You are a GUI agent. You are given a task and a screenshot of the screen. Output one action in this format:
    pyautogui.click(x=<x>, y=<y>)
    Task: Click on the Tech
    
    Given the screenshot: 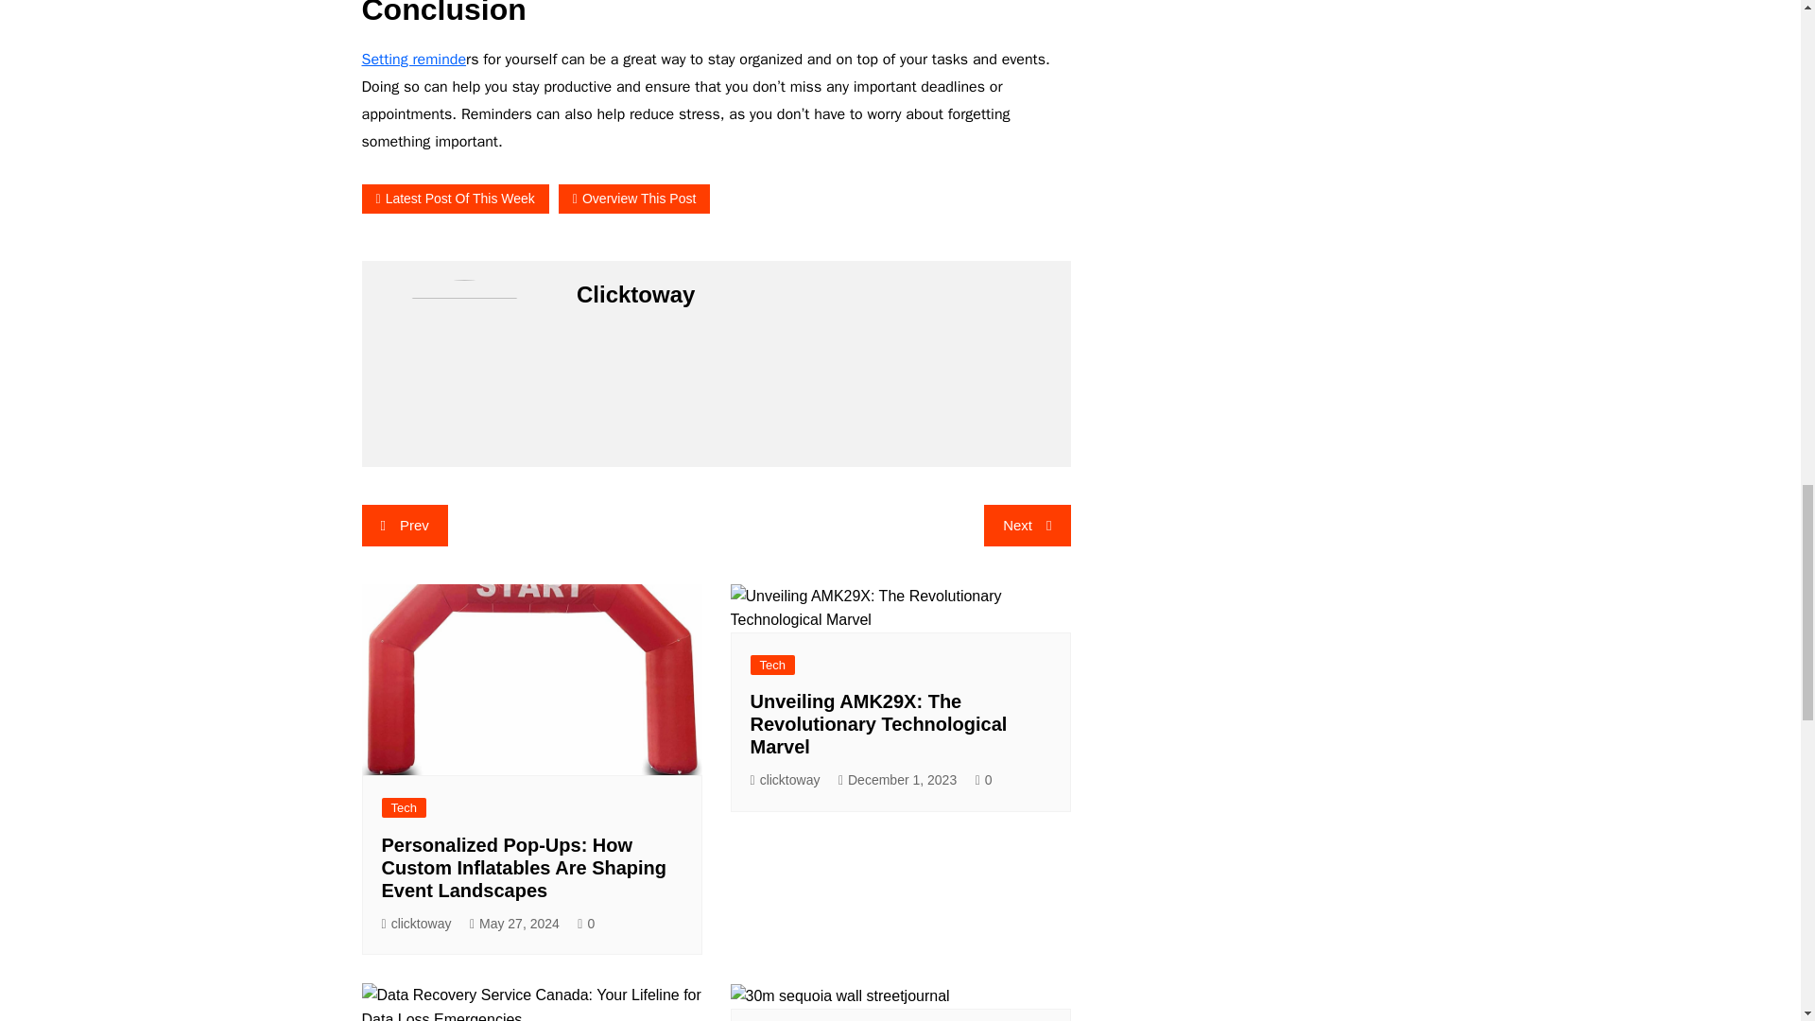 What is the action you would take?
    pyautogui.click(x=404, y=807)
    